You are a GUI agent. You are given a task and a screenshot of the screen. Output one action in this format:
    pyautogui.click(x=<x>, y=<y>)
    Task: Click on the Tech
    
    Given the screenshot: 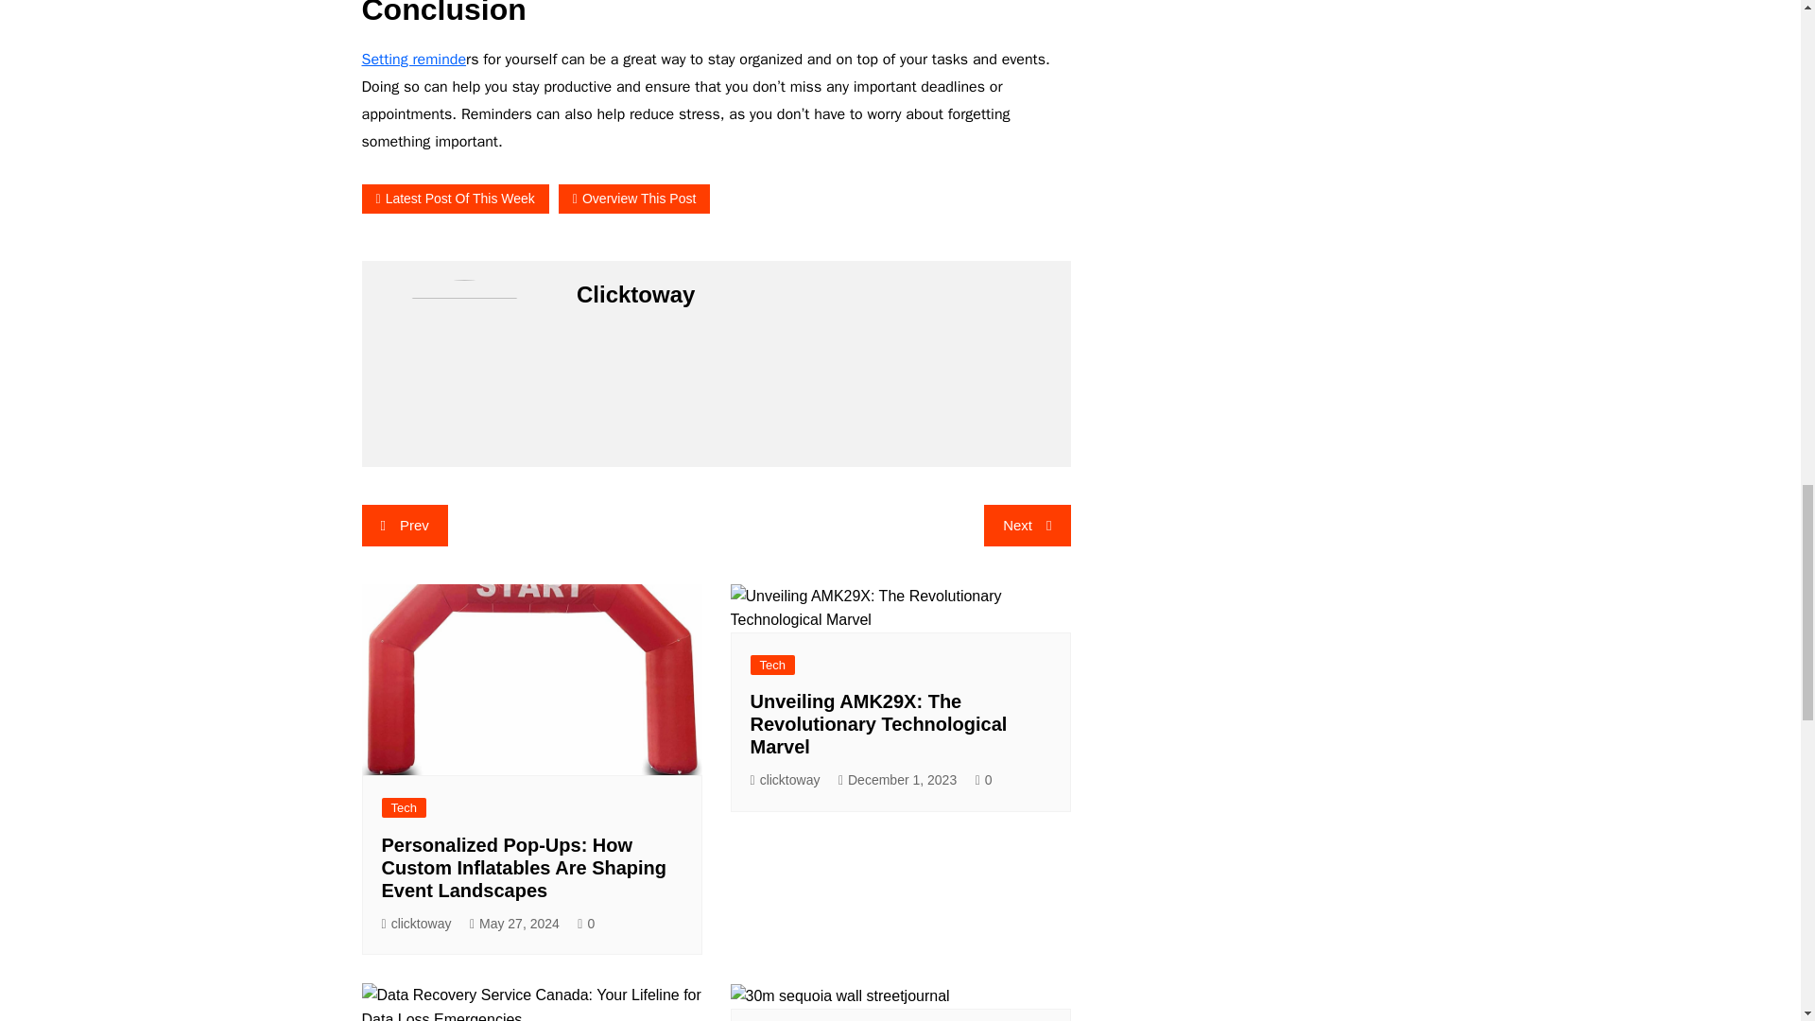 What is the action you would take?
    pyautogui.click(x=404, y=807)
    